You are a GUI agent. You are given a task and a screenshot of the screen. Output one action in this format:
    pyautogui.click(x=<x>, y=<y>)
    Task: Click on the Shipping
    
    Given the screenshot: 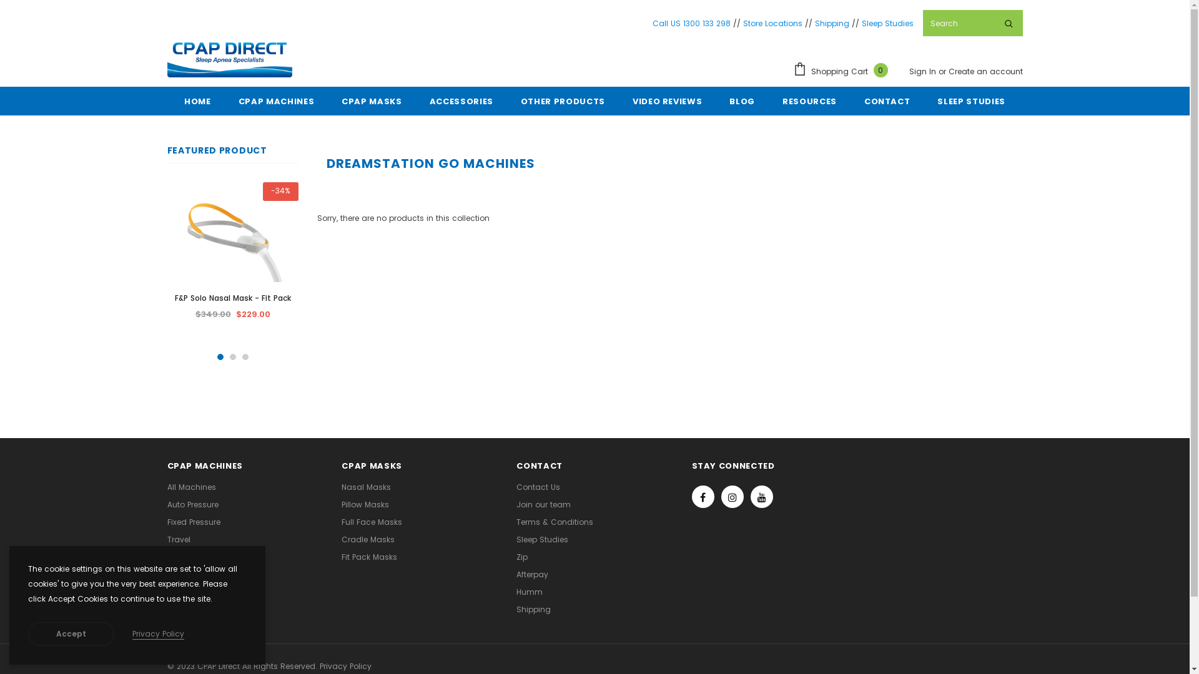 What is the action you would take?
    pyautogui.click(x=832, y=22)
    